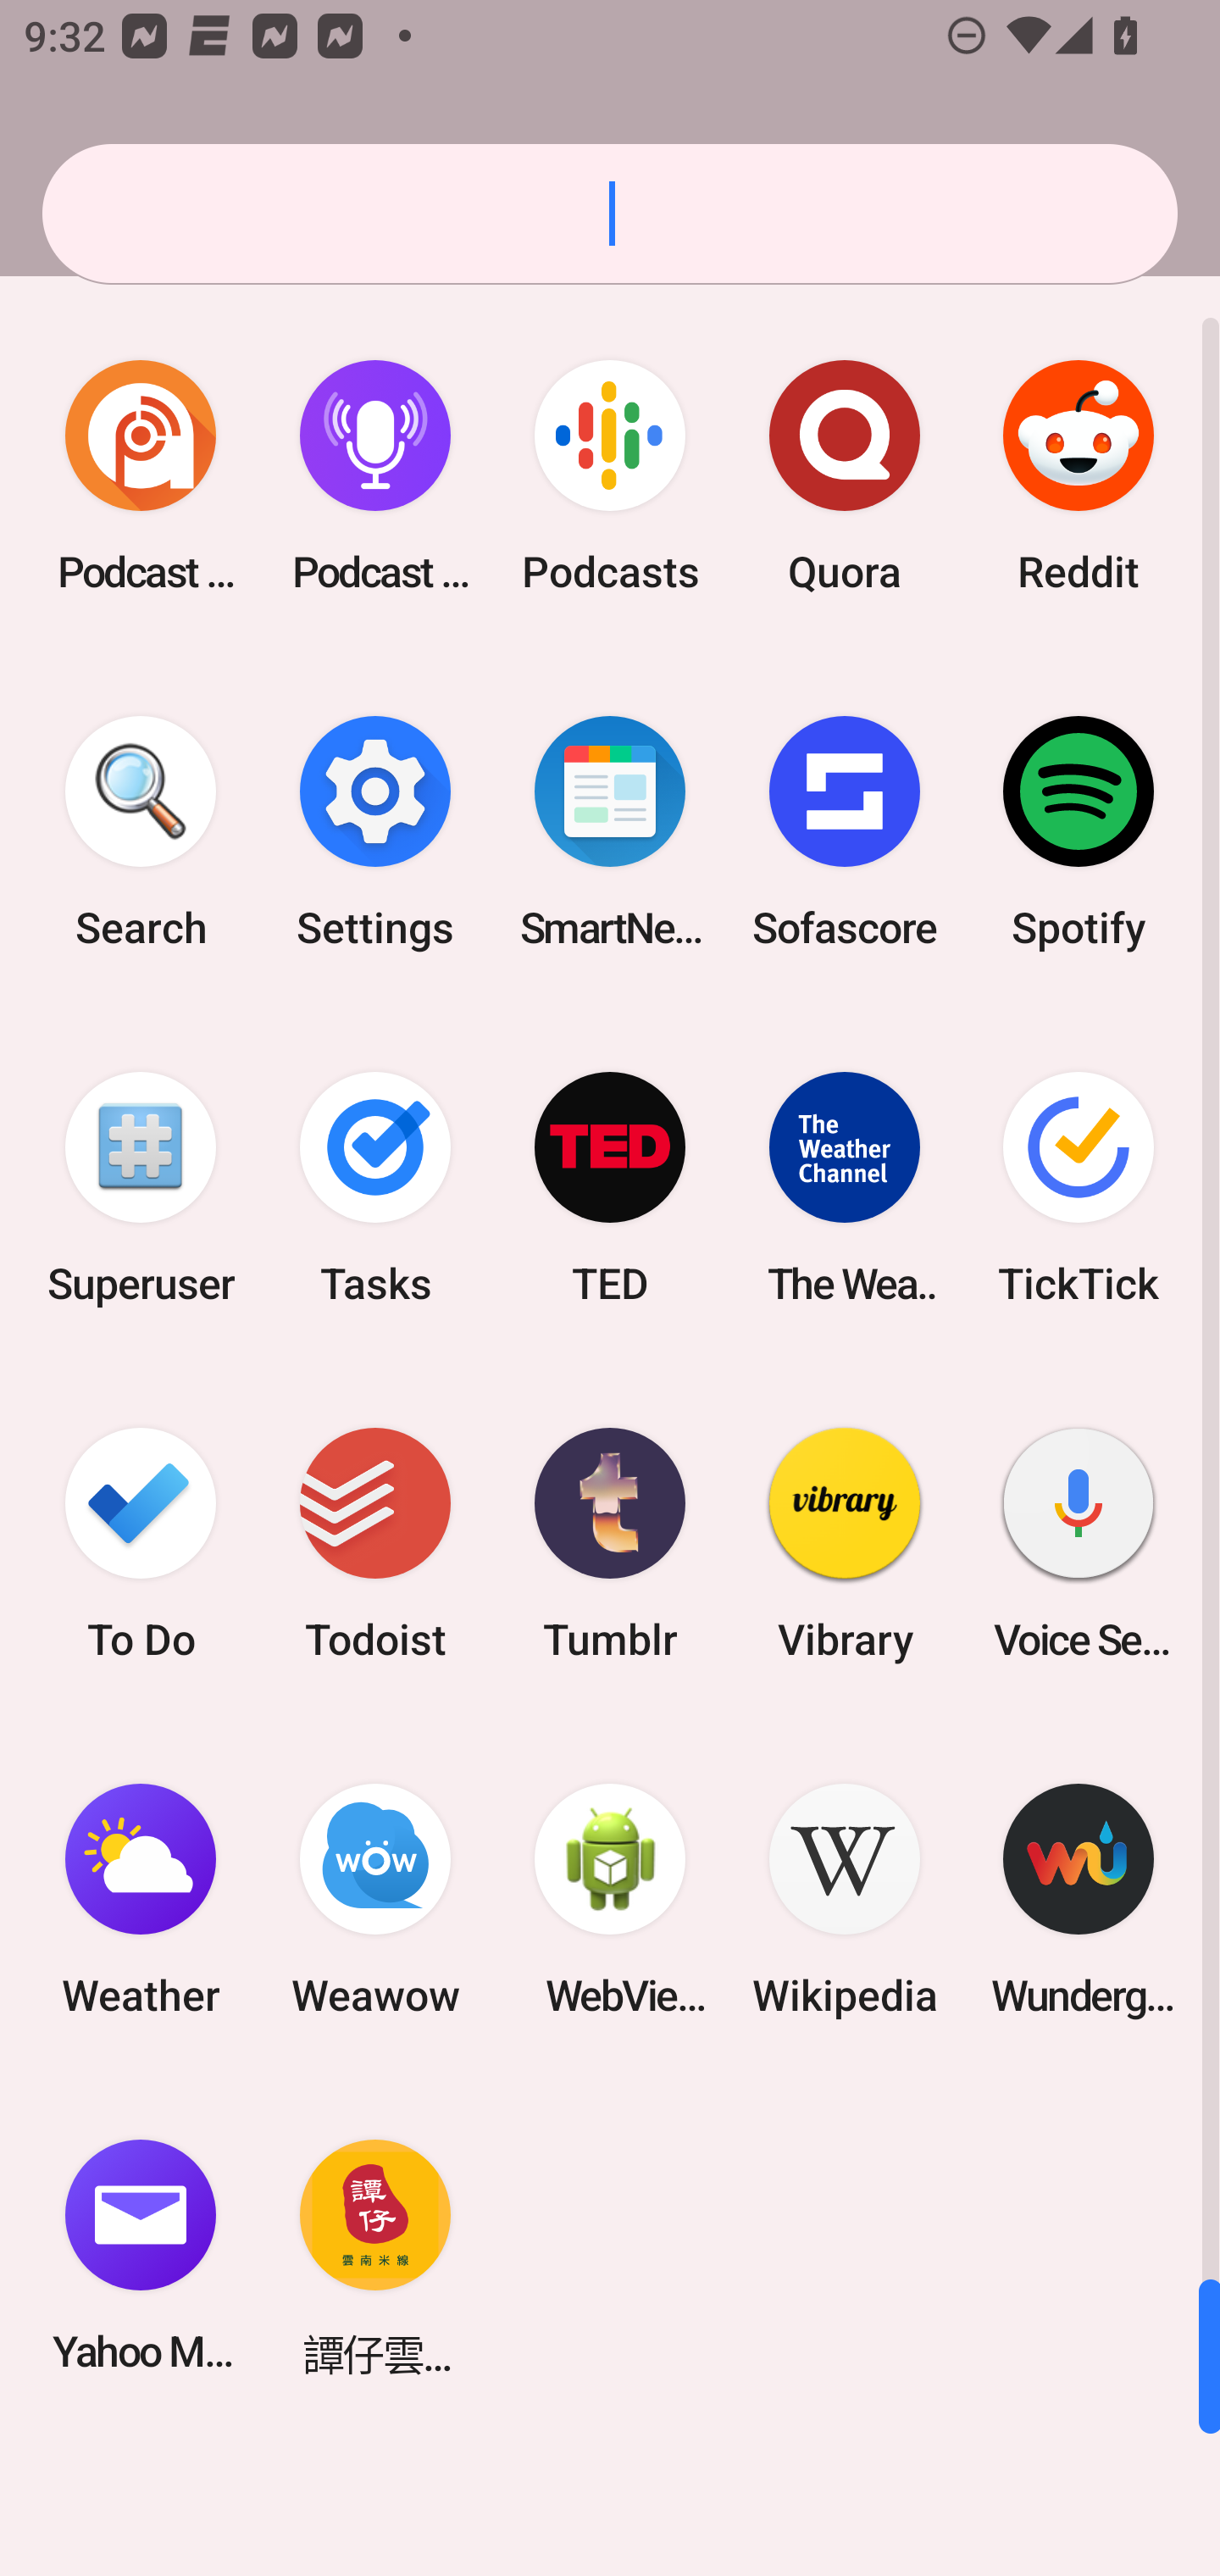  I want to click on Sofascore, so click(844, 832).